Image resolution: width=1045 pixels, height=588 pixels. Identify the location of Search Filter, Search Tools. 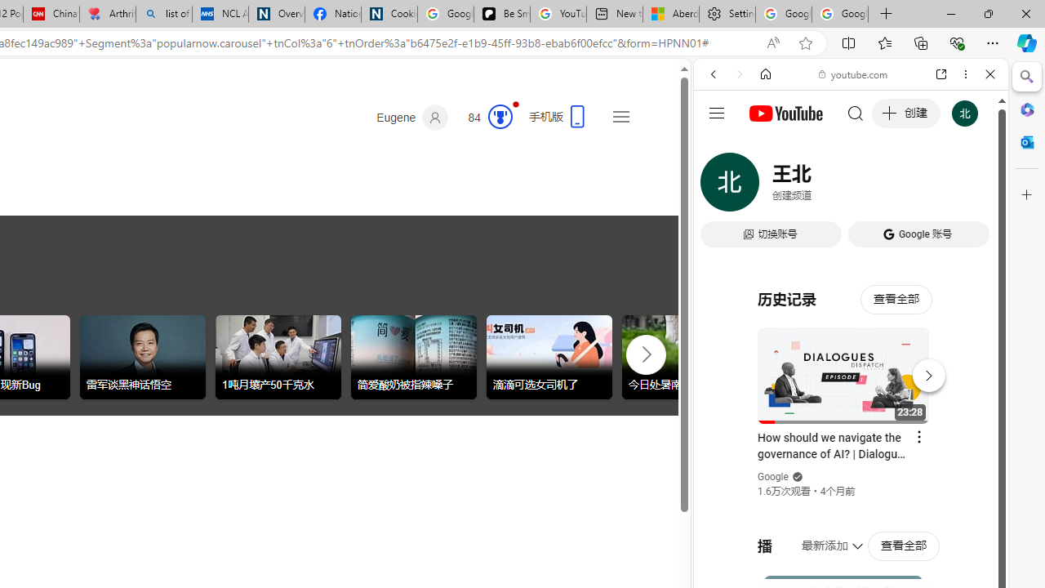
(892, 186).